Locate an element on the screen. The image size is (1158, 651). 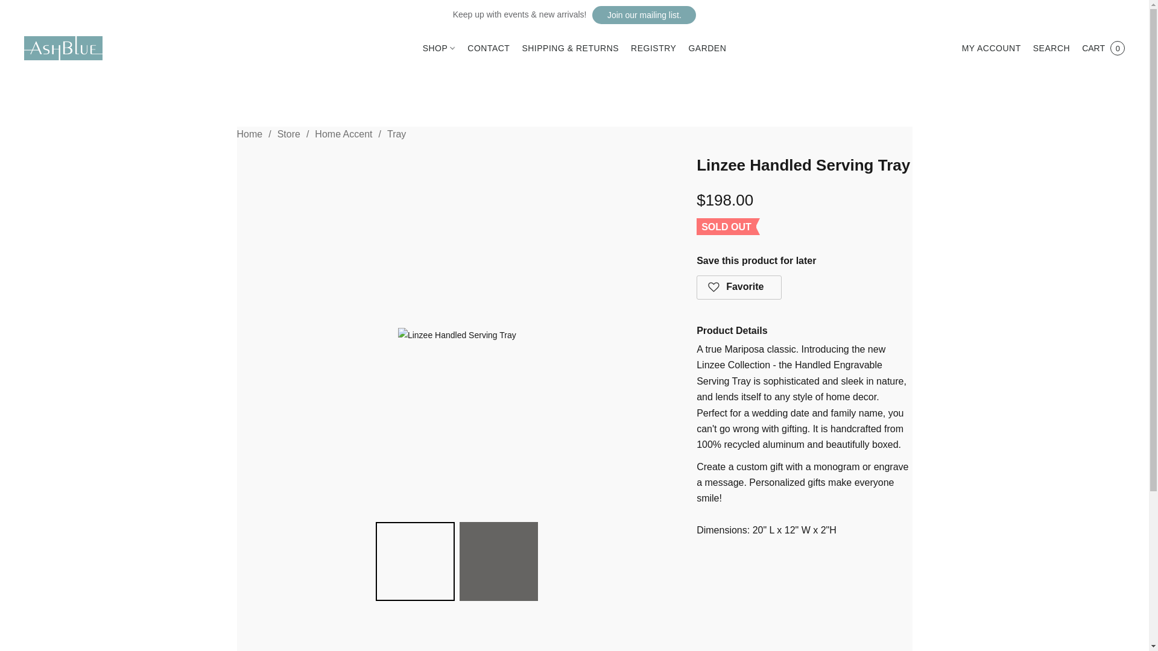
Linzee Handled Serving Tray is located at coordinates (457, 335).